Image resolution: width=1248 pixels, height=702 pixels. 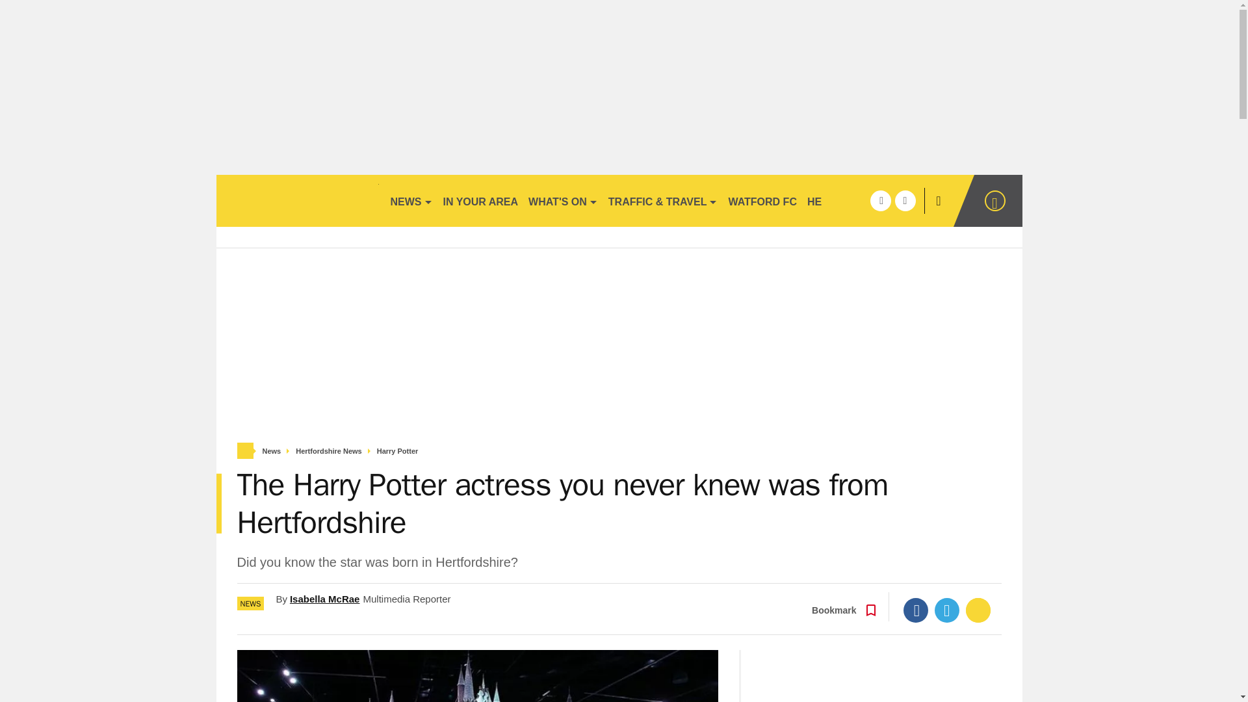 I want to click on facebook, so click(x=880, y=200).